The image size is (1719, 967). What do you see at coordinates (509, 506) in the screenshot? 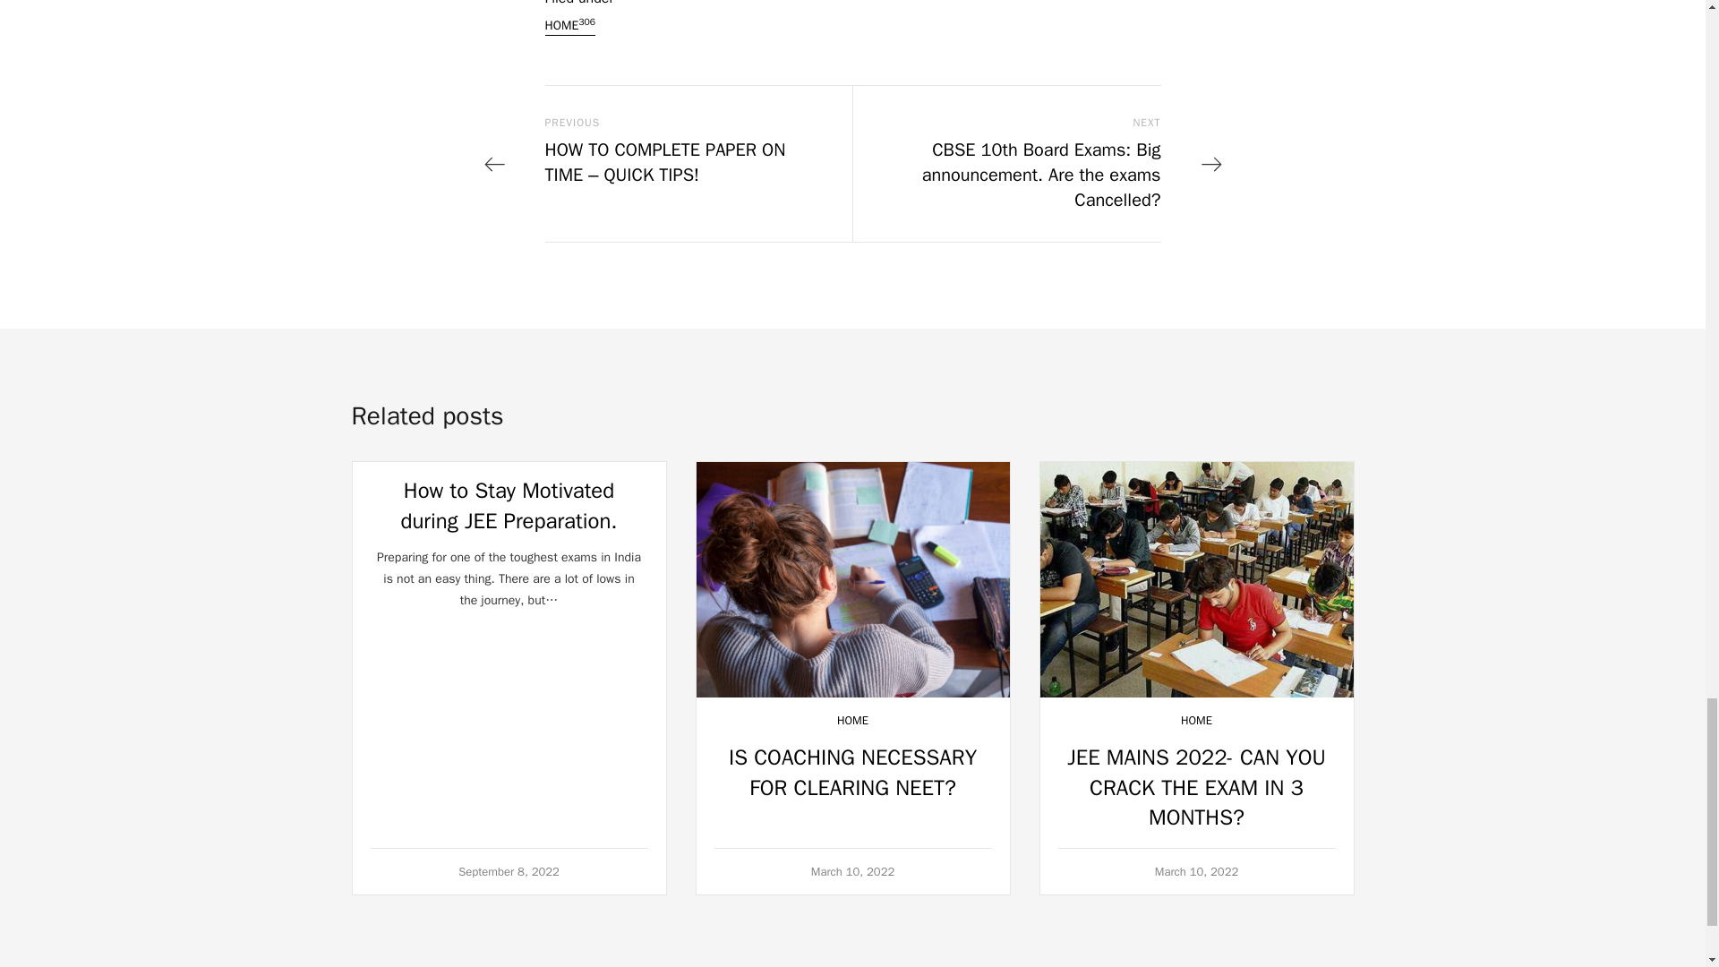
I see `How to Stay Motivated during JEE Preparation.` at bounding box center [509, 506].